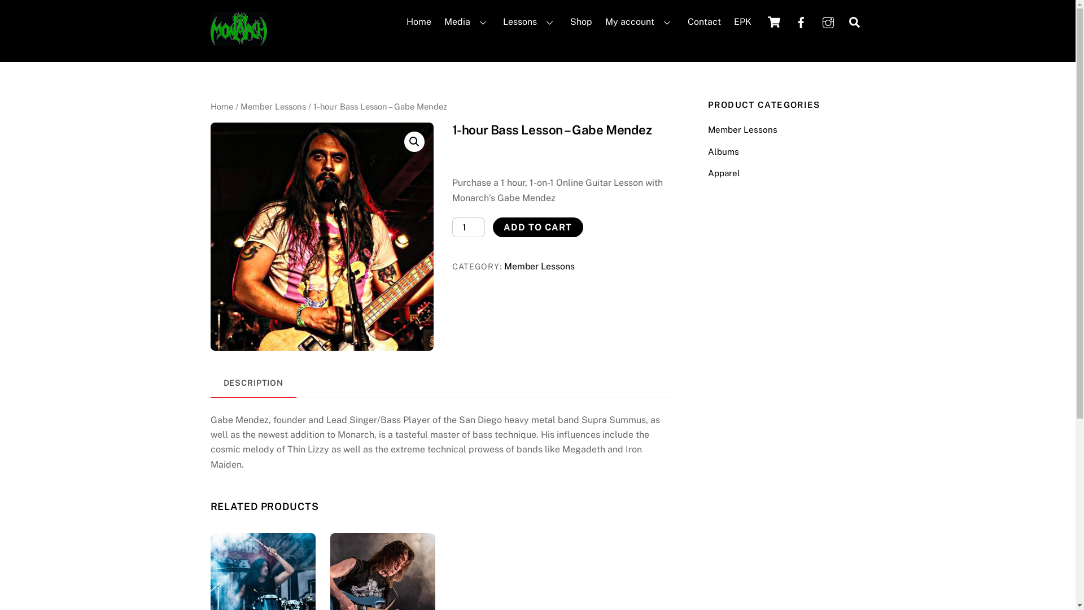 The width and height of the screenshot is (1084, 610). I want to click on Cart, so click(773, 22).